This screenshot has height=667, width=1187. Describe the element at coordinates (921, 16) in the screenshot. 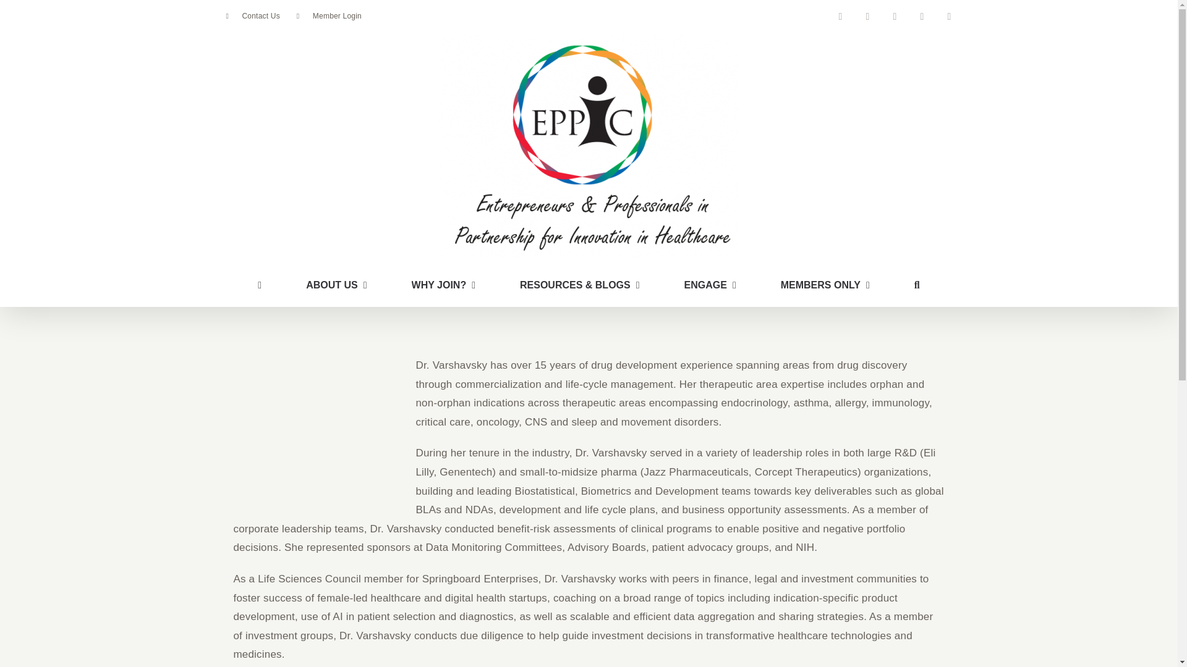

I see `YouTube` at that location.